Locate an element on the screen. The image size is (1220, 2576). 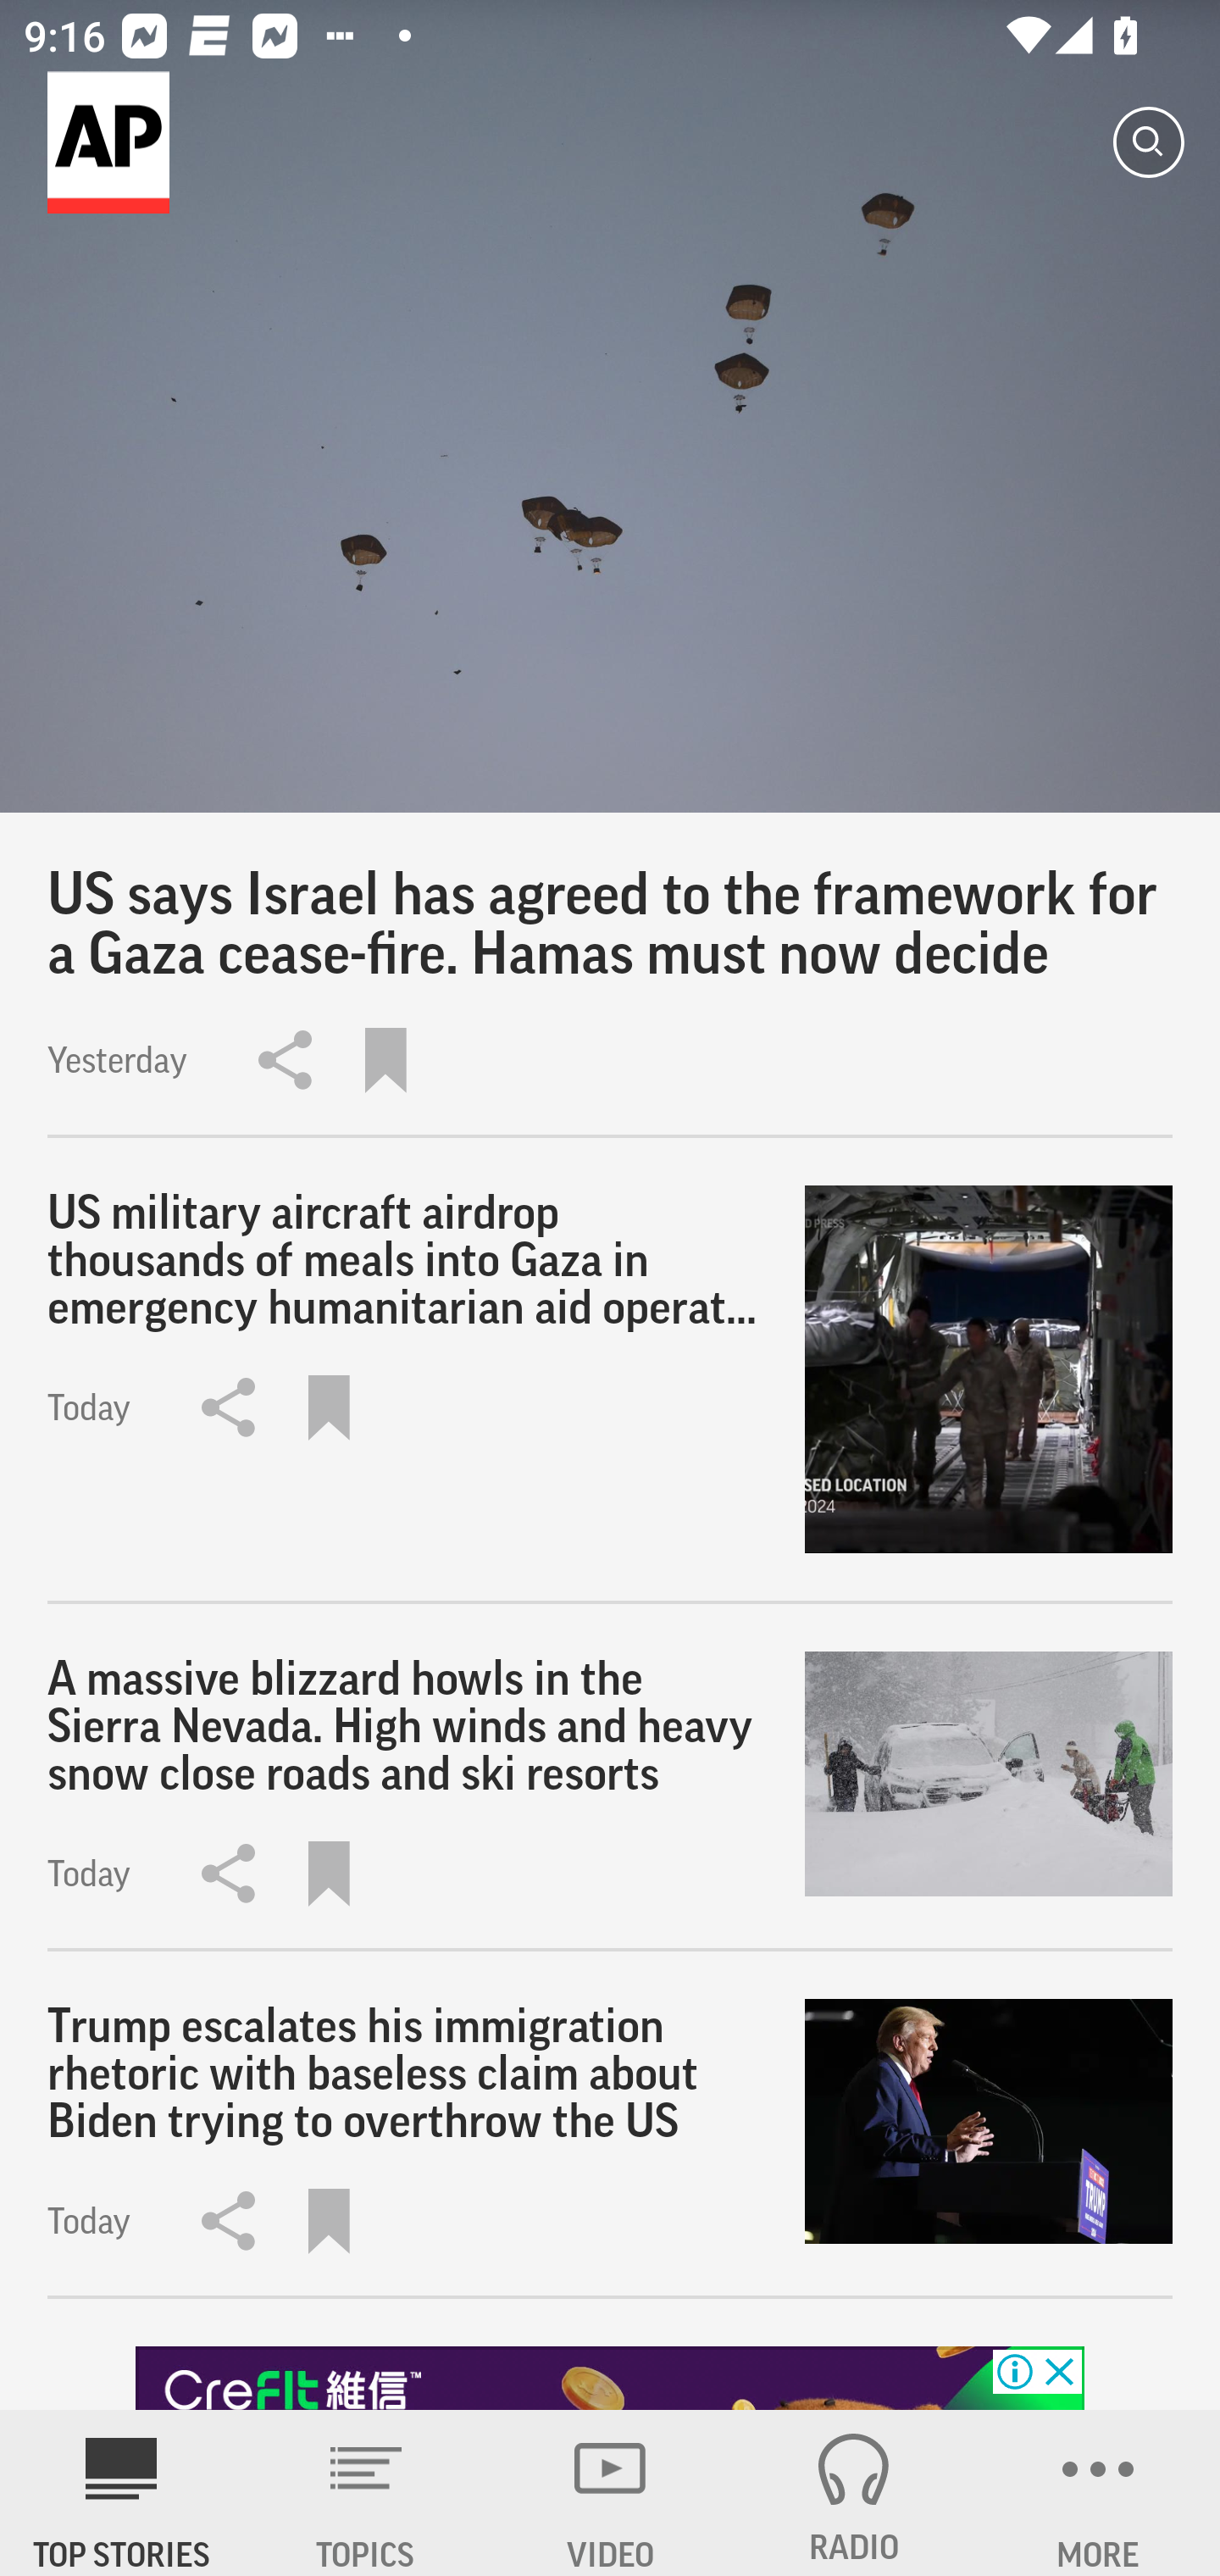
VIDEO is located at coordinates (610, 2493).